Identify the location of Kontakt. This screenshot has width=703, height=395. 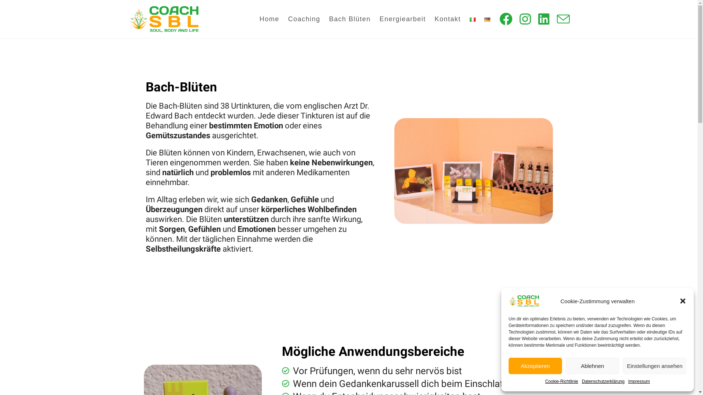
(448, 19).